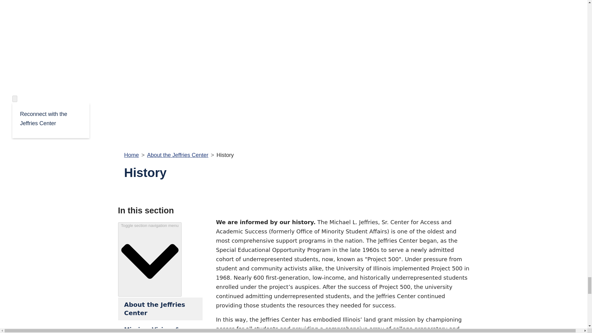  I want to click on About the Jeffries Center, so click(178, 155).